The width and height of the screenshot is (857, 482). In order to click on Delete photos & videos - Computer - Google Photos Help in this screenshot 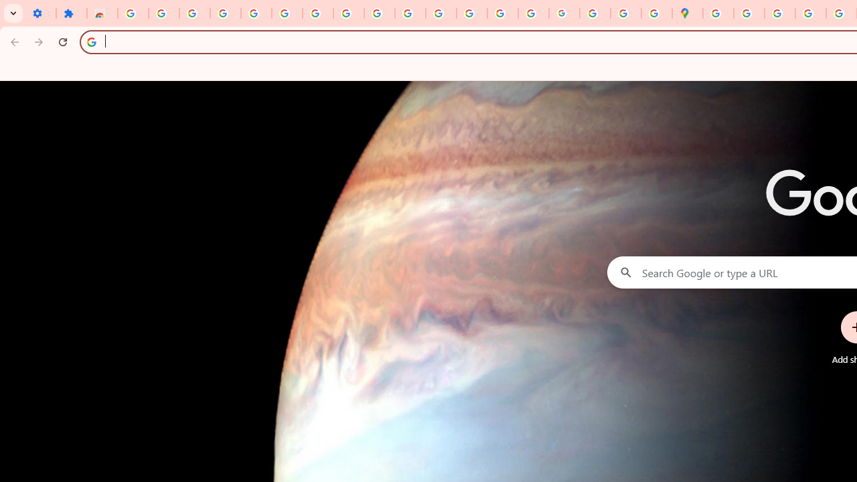, I will do `click(194, 13)`.